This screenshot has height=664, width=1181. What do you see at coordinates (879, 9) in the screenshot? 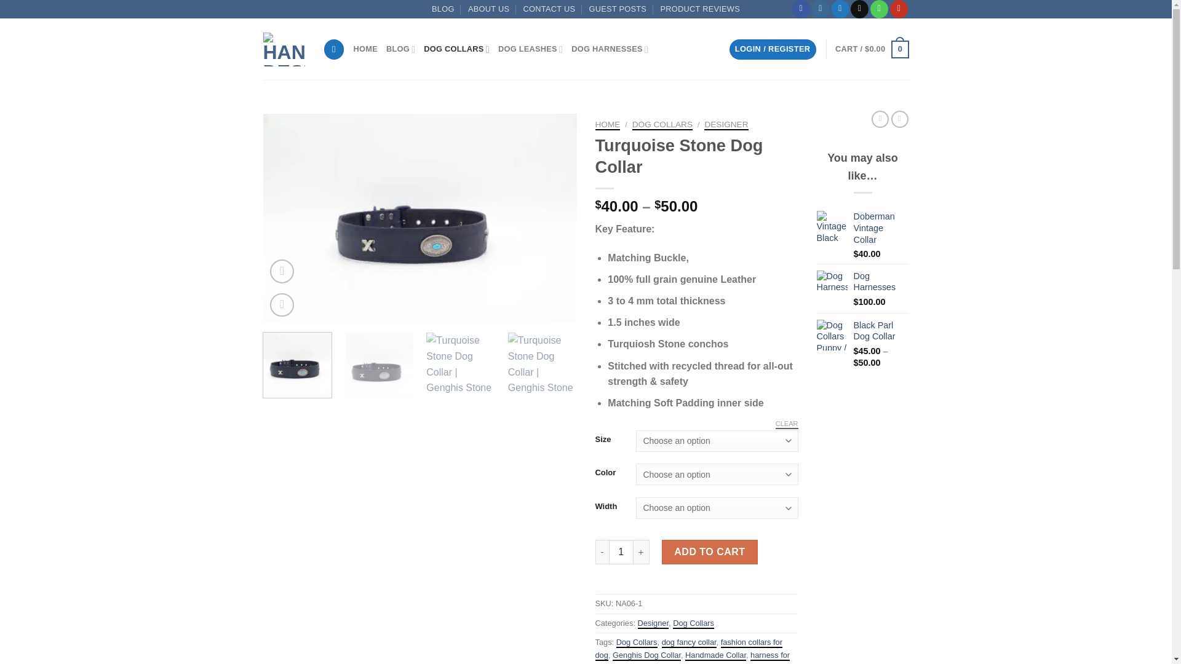
I see `Call us` at bounding box center [879, 9].